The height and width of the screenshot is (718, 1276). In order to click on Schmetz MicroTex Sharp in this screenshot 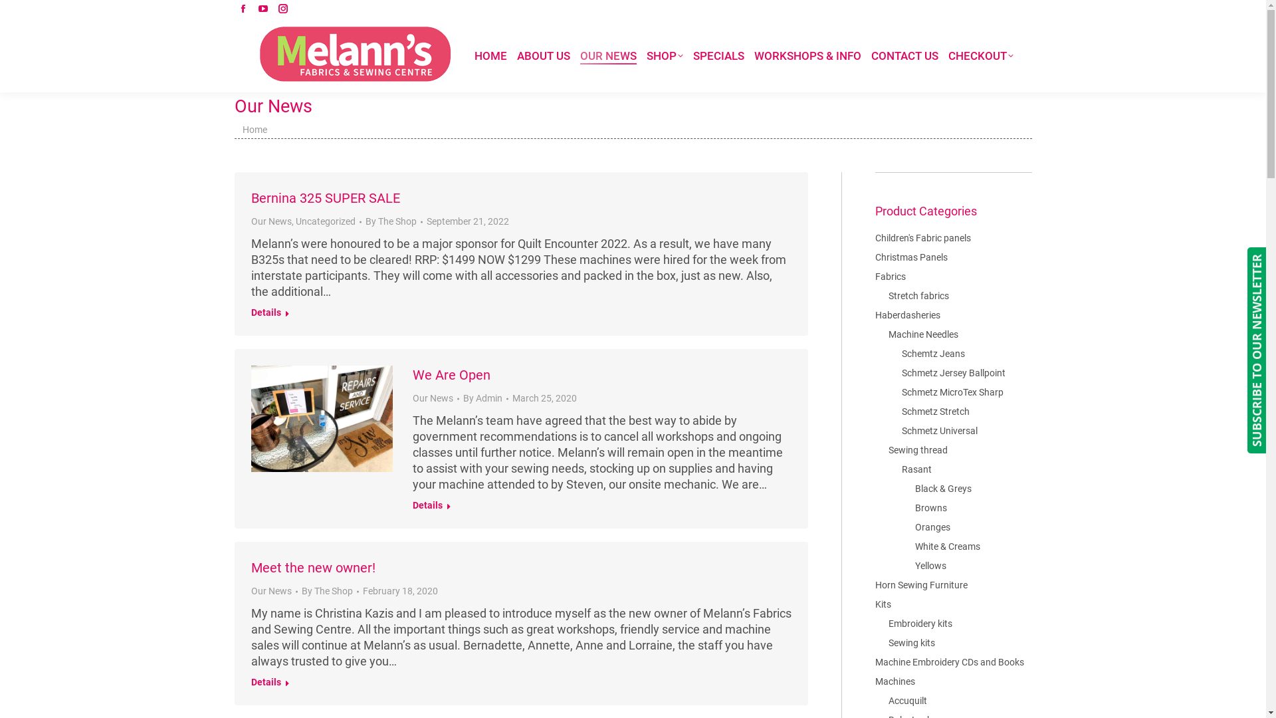, I will do `click(952, 392)`.